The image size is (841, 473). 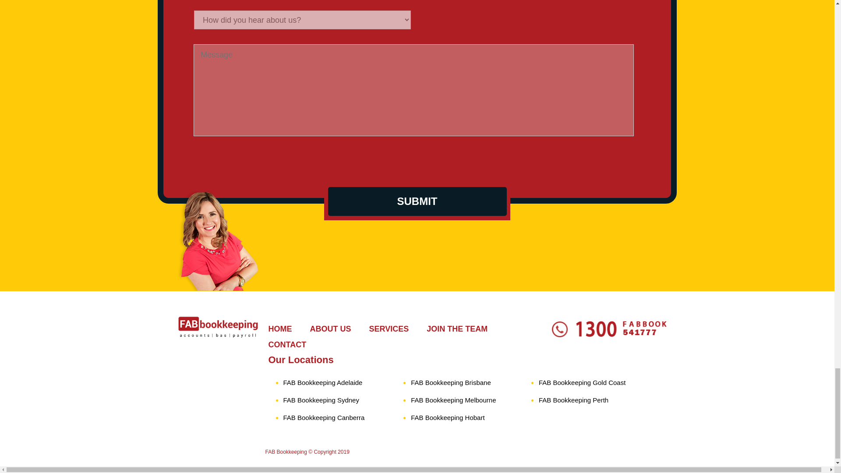 What do you see at coordinates (287, 344) in the screenshot?
I see `CONTACT` at bounding box center [287, 344].